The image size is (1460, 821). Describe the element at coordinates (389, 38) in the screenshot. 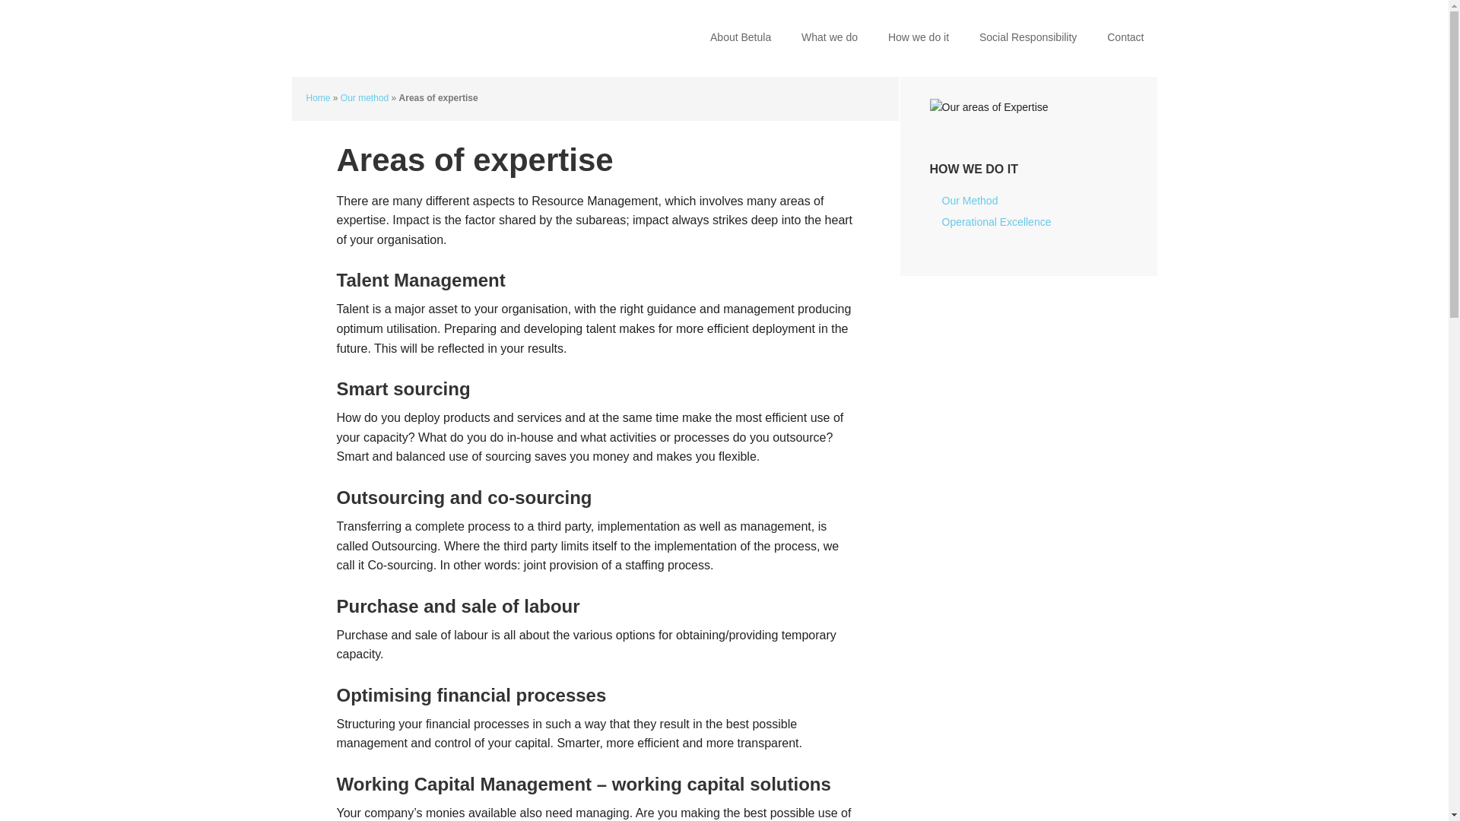

I see `Betula Services` at that location.